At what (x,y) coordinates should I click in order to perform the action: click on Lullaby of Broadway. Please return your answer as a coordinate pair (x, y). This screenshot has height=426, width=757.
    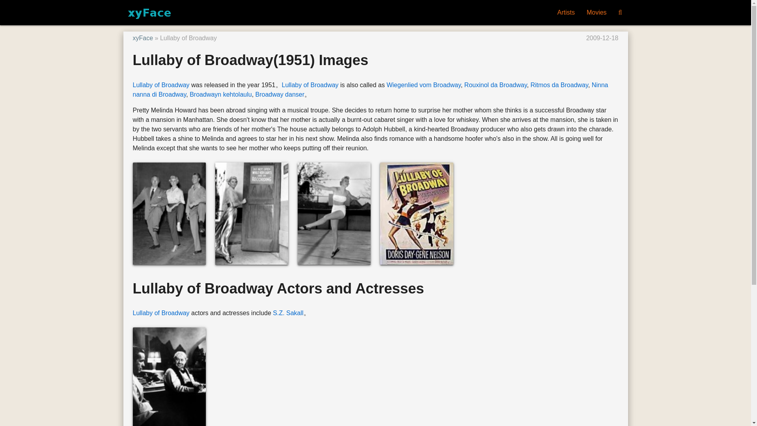
    Looking at the image, I should click on (310, 85).